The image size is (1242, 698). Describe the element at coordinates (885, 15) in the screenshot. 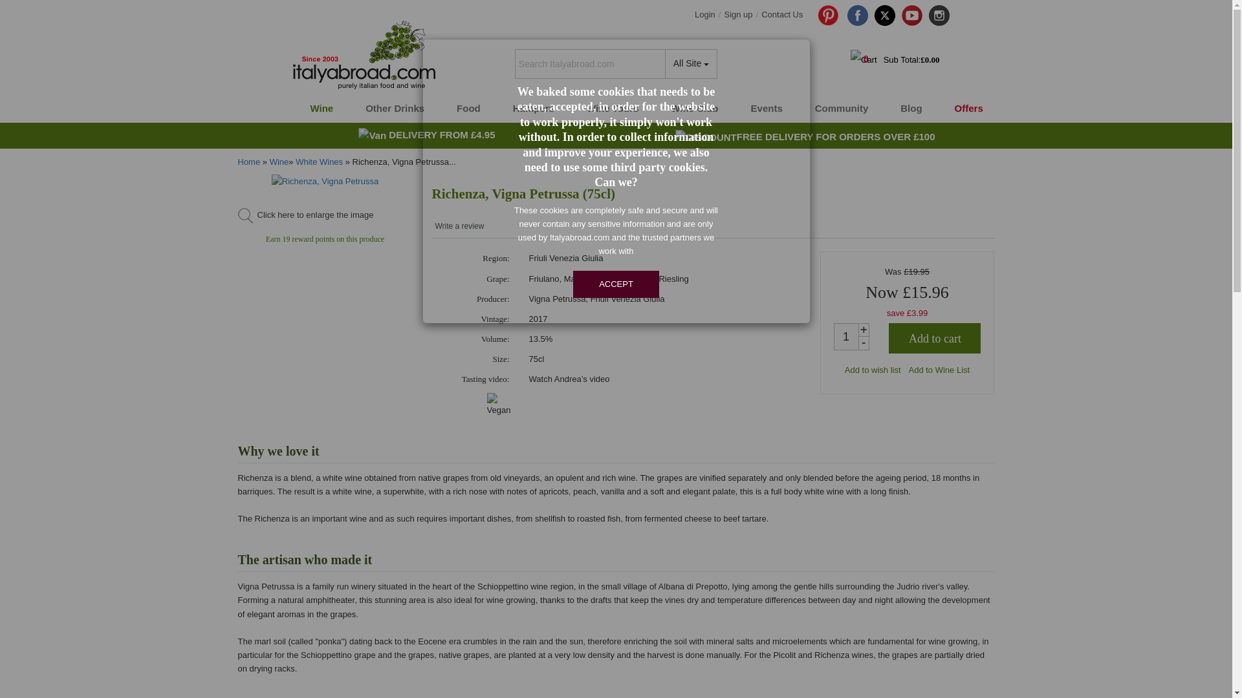

I see `X` at that location.